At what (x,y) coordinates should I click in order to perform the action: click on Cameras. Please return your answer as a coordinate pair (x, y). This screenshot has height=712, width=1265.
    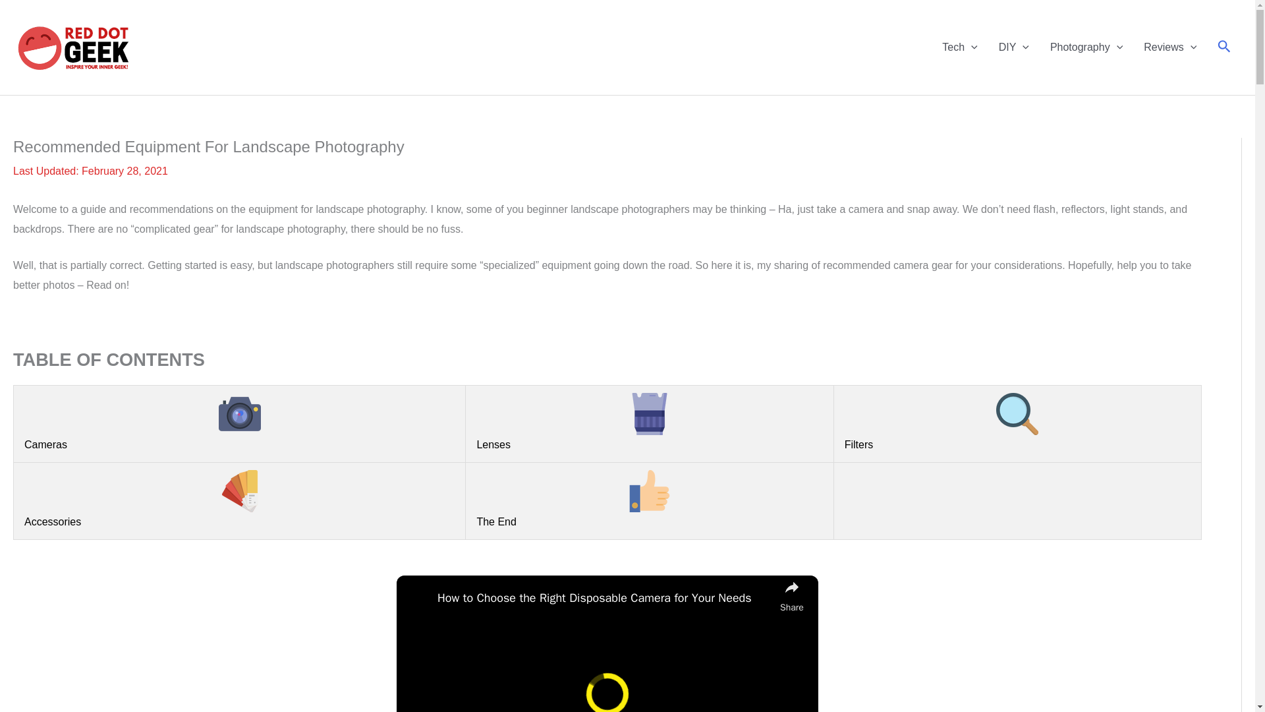
    Looking at the image, I should click on (239, 421).